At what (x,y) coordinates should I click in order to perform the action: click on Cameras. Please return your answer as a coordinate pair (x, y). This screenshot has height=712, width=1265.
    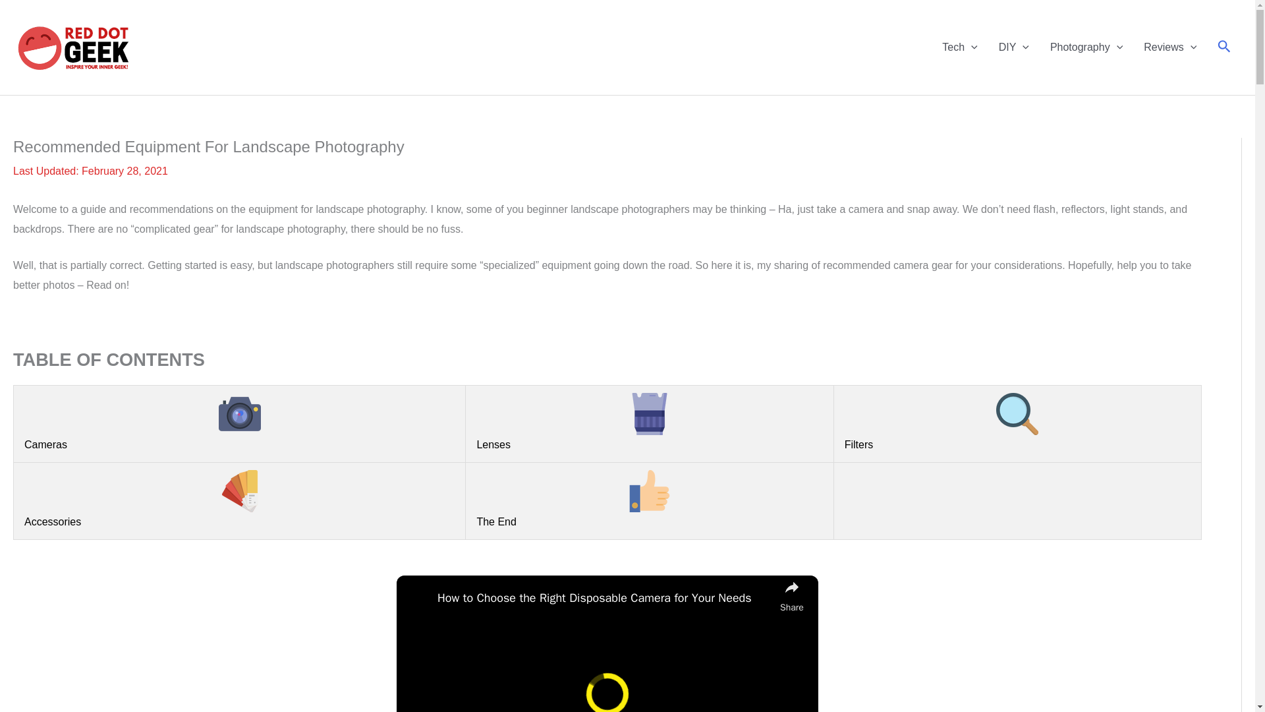
    Looking at the image, I should click on (239, 421).